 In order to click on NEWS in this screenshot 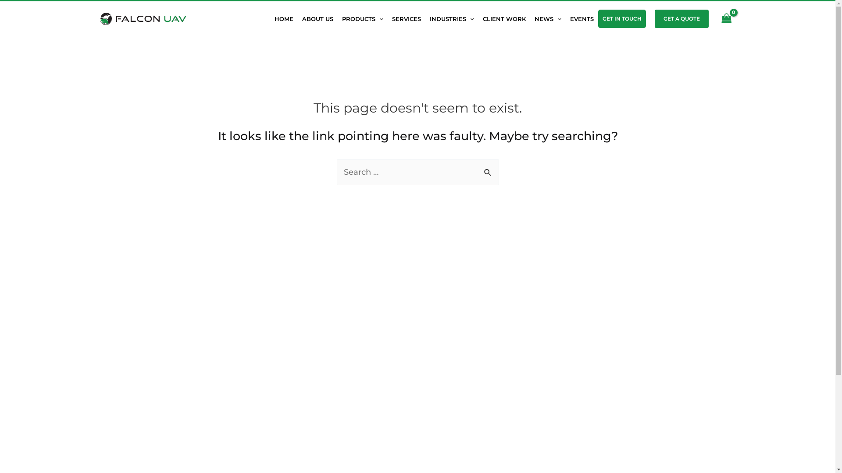, I will do `click(548, 19)`.